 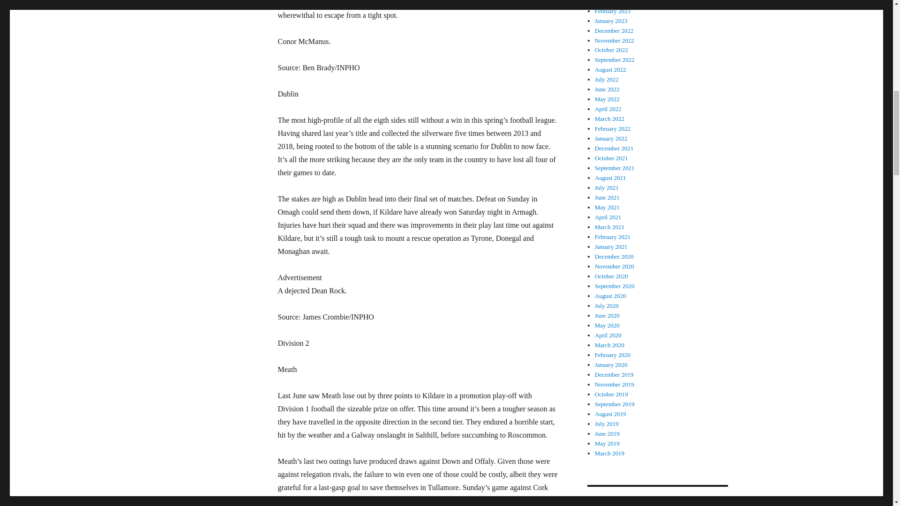 What do you see at coordinates (611, 21) in the screenshot?
I see `January 2023` at bounding box center [611, 21].